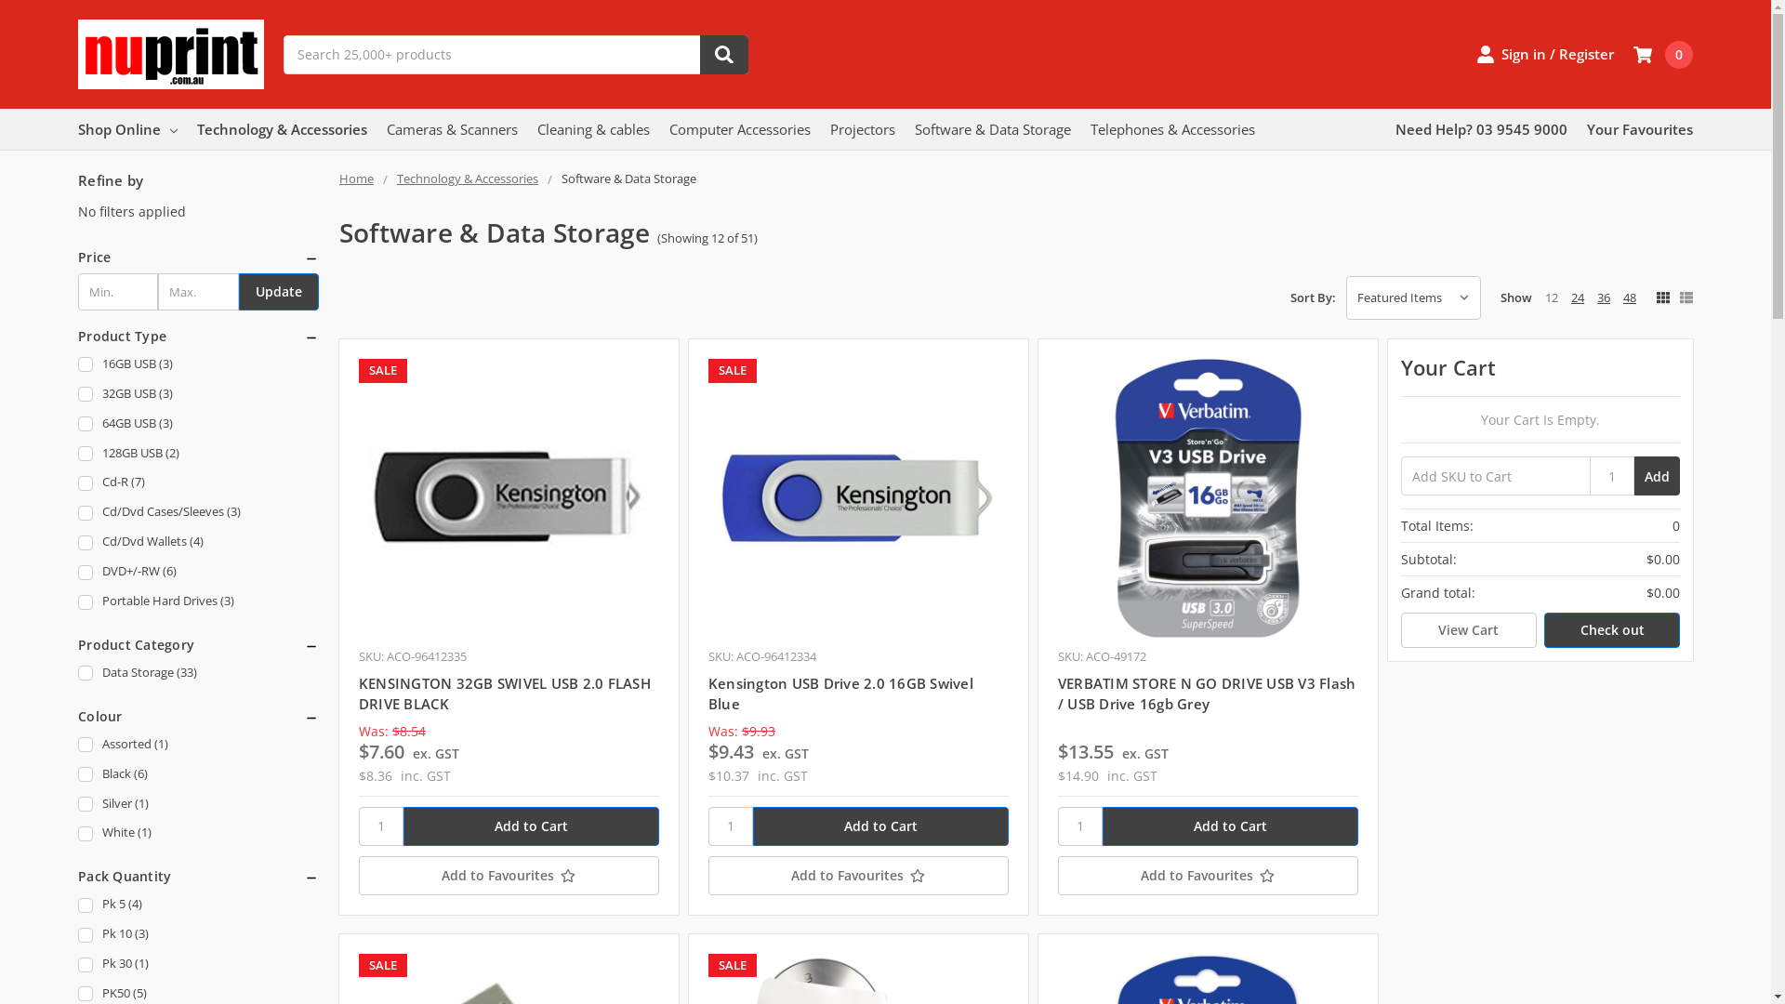  I want to click on Computer Accessories, so click(740, 129).